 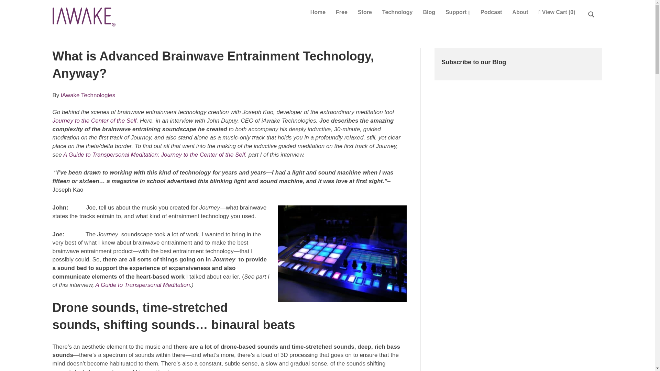 I want to click on About, so click(x=520, y=12).